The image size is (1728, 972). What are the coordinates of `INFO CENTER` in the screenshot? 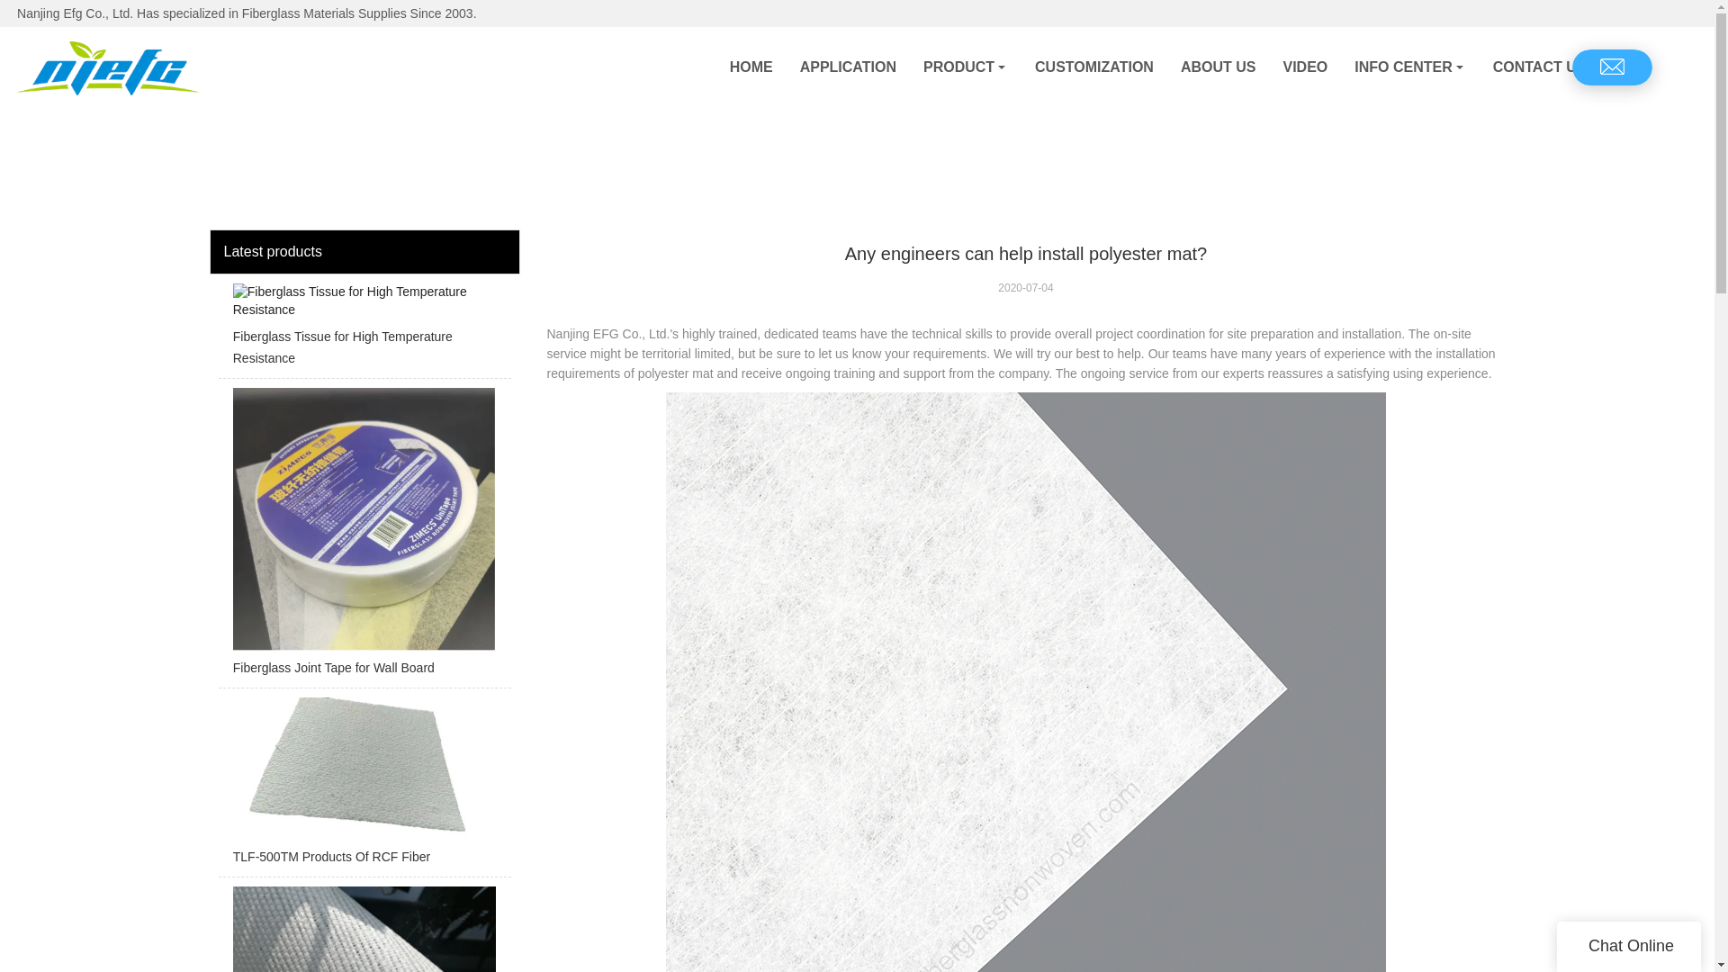 It's located at (1409, 67).